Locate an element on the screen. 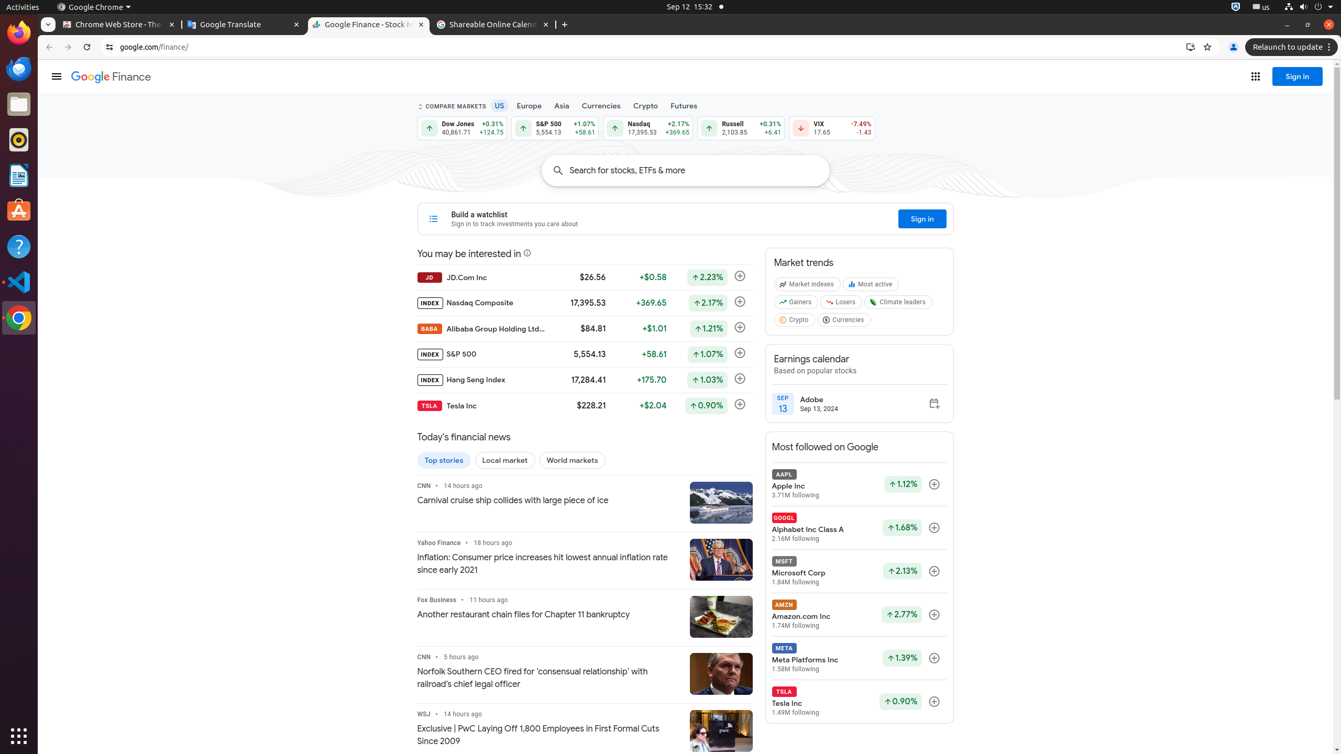  GLeaf logo Climate leaders is located at coordinates (899, 304).